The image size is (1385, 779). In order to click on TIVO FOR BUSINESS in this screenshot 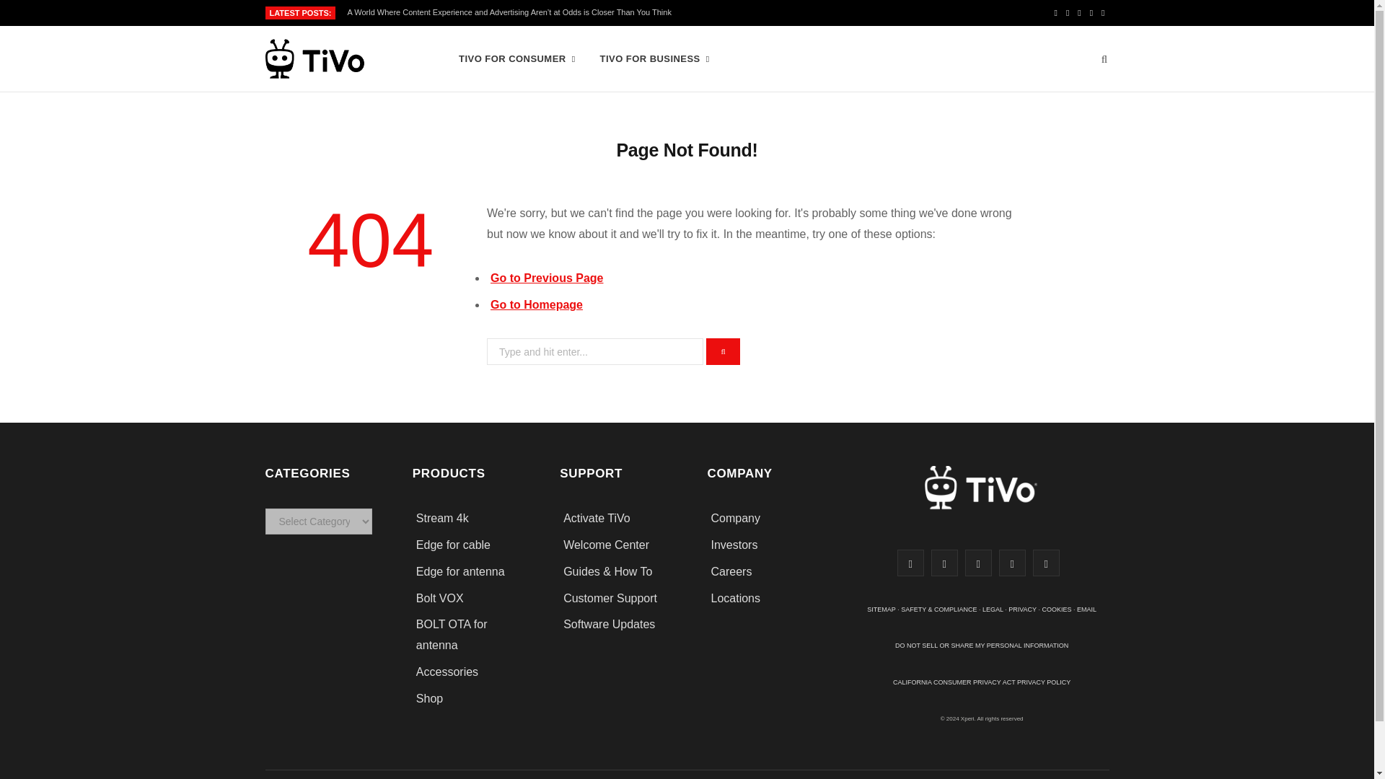, I will do `click(655, 59)`.